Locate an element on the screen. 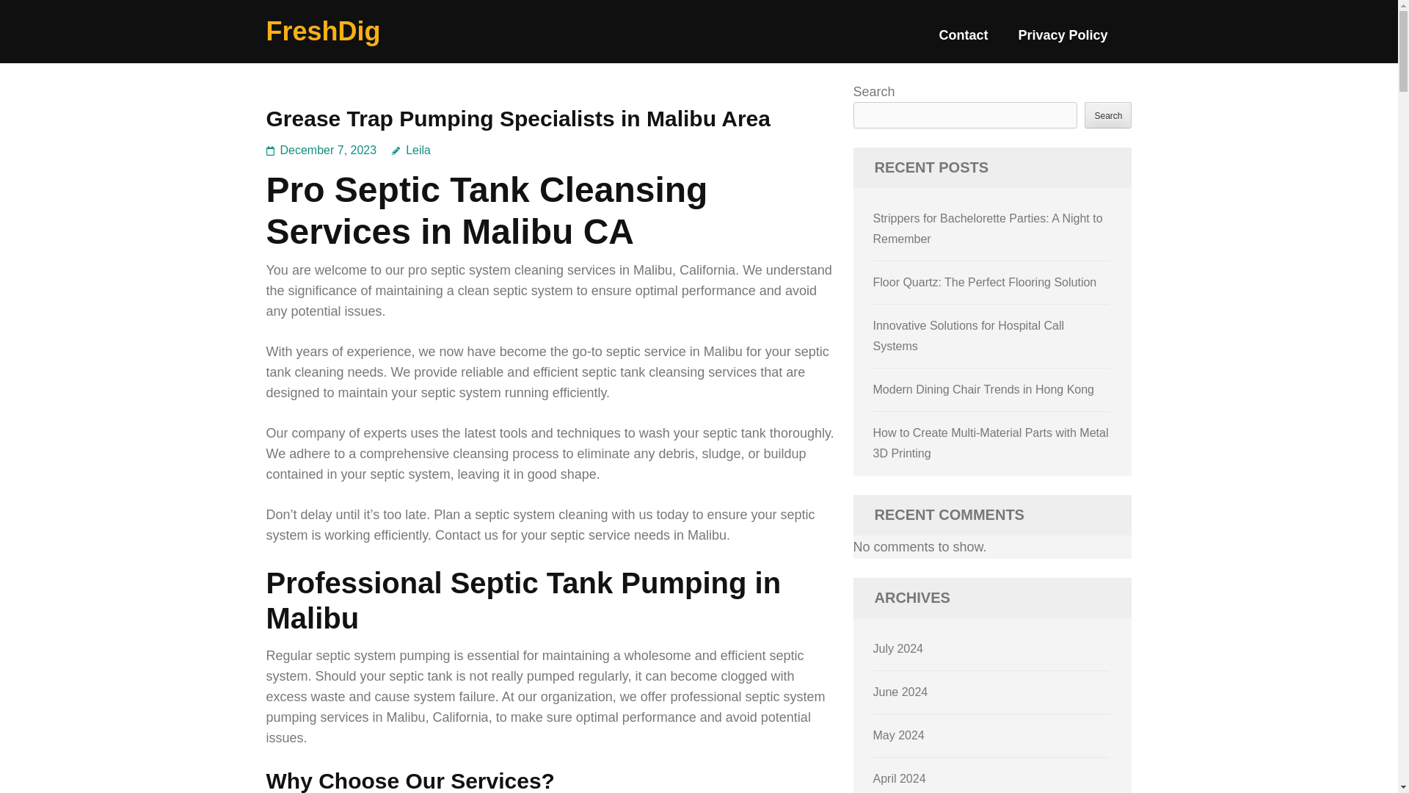 The width and height of the screenshot is (1409, 793). Innovative Solutions for Hospital Call Systems is located at coordinates (969, 336).